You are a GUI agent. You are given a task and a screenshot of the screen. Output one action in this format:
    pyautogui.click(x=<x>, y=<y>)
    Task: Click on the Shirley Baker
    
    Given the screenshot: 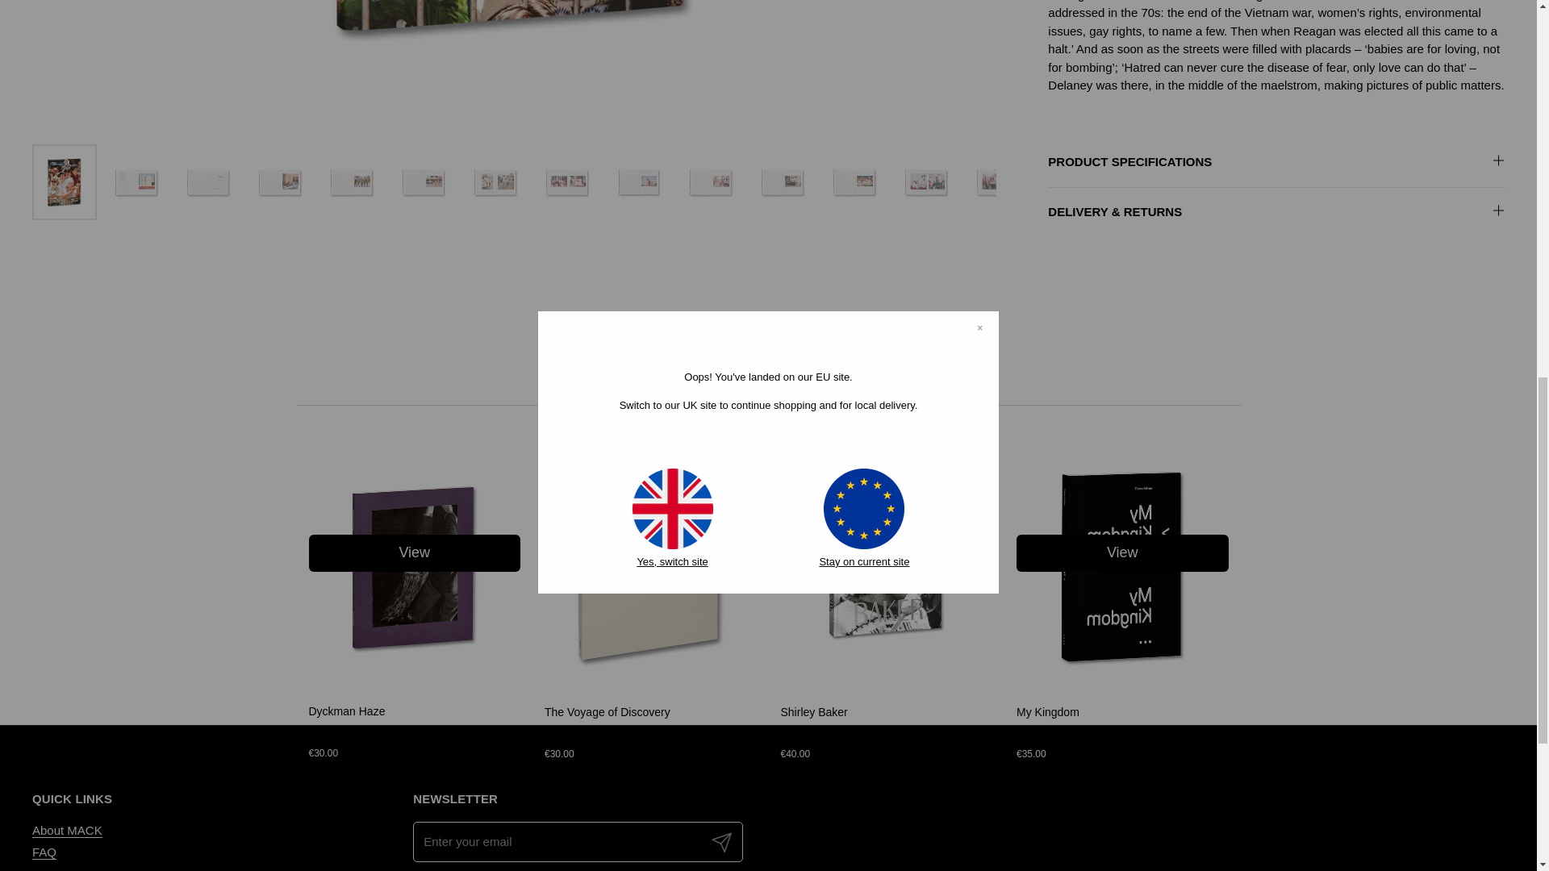 What is the action you would take?
    pyautogui.click(x=813, y=711)
    